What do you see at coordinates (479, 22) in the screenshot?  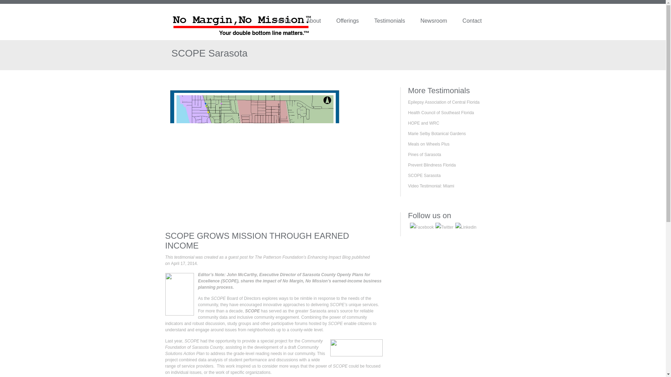 I see `Contact` at bounding box center [479, 22].